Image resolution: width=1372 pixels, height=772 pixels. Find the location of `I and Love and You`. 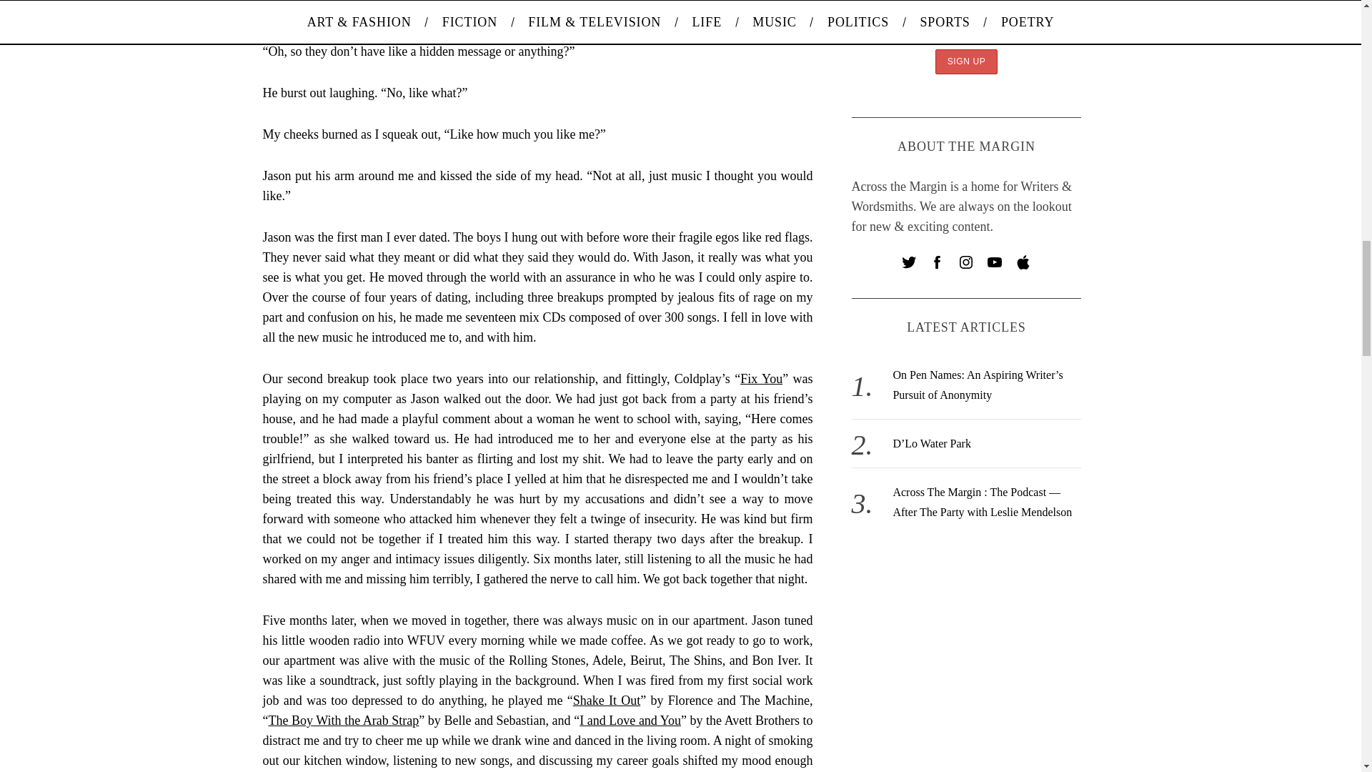

I and Love and You is located at coordinates (630, 721).